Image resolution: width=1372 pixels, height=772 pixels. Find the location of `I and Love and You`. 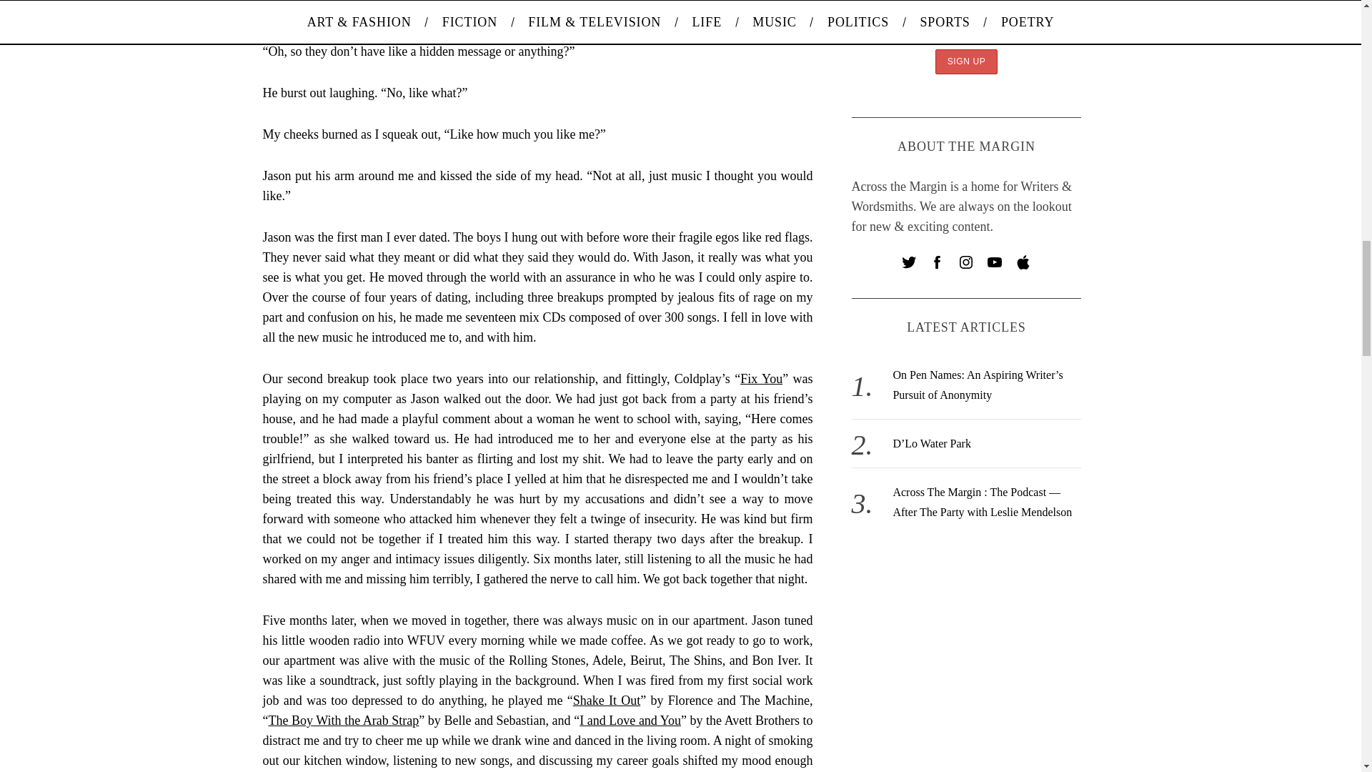

I and Love and You is located at coordinates (630, 721).